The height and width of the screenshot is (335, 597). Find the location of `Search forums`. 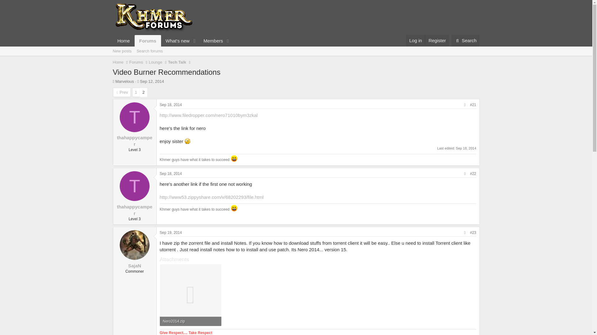

Search forums is located at coordinates (149, 51).